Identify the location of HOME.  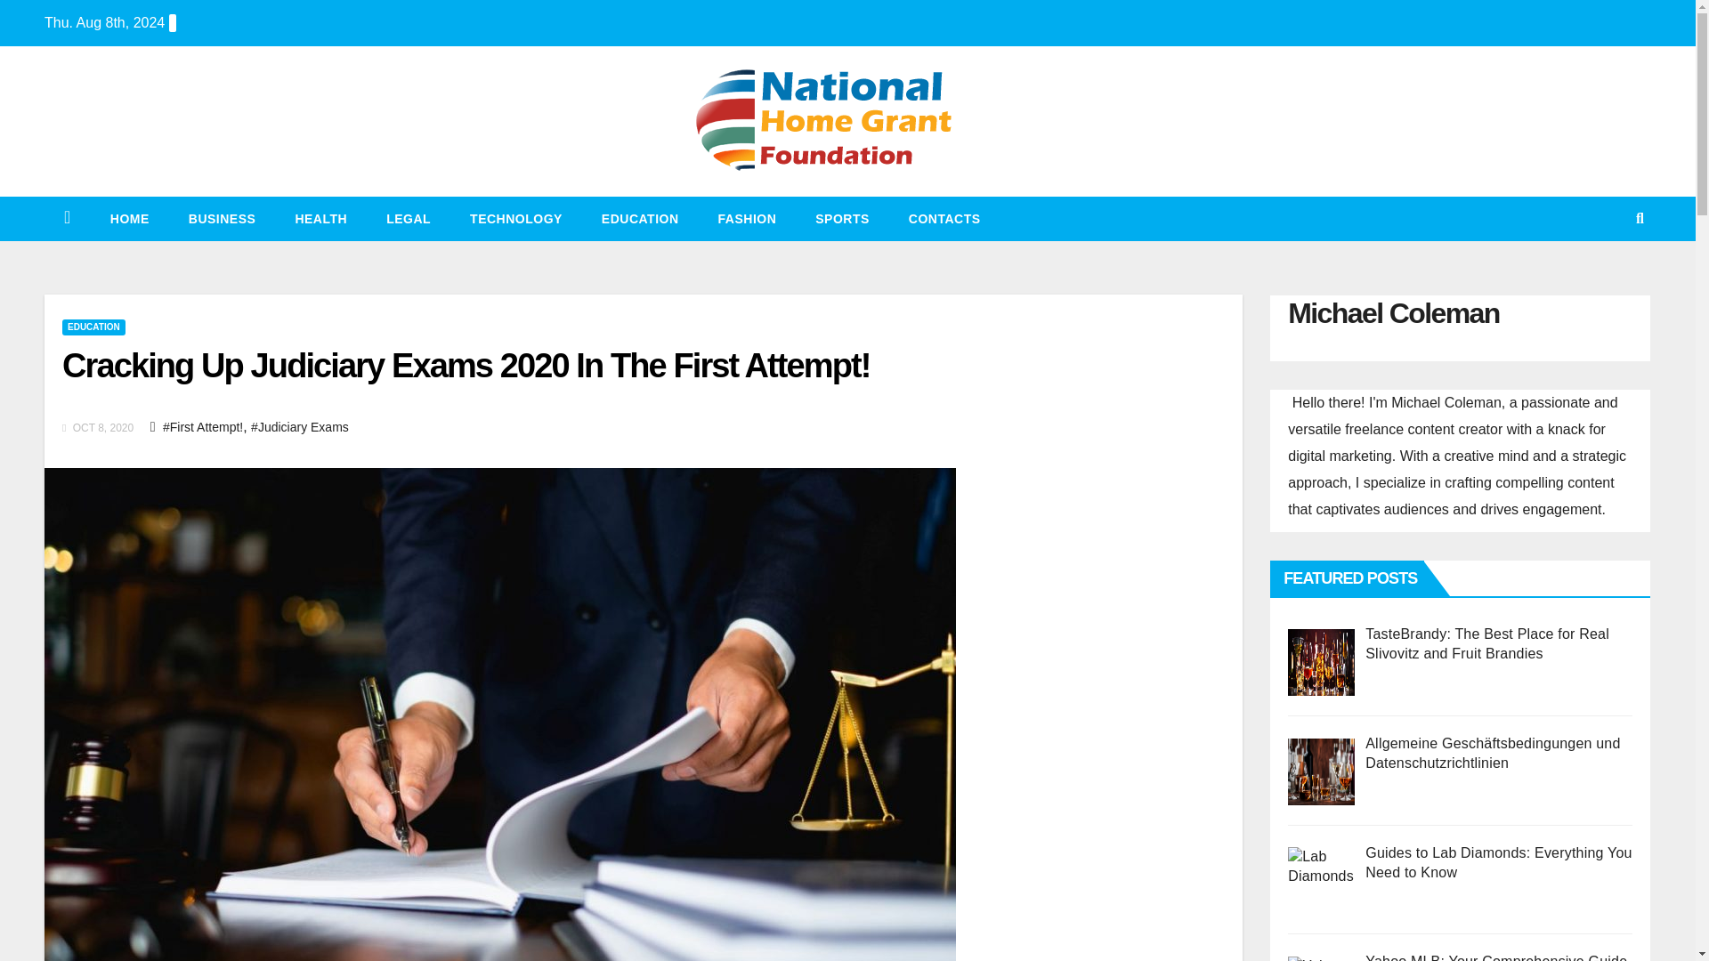
(130, 219).